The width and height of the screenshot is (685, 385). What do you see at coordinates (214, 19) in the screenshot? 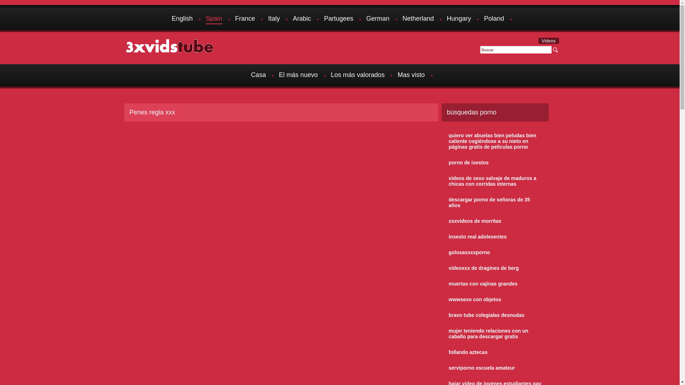
I see `Spain` at bounding box center [214, 19].